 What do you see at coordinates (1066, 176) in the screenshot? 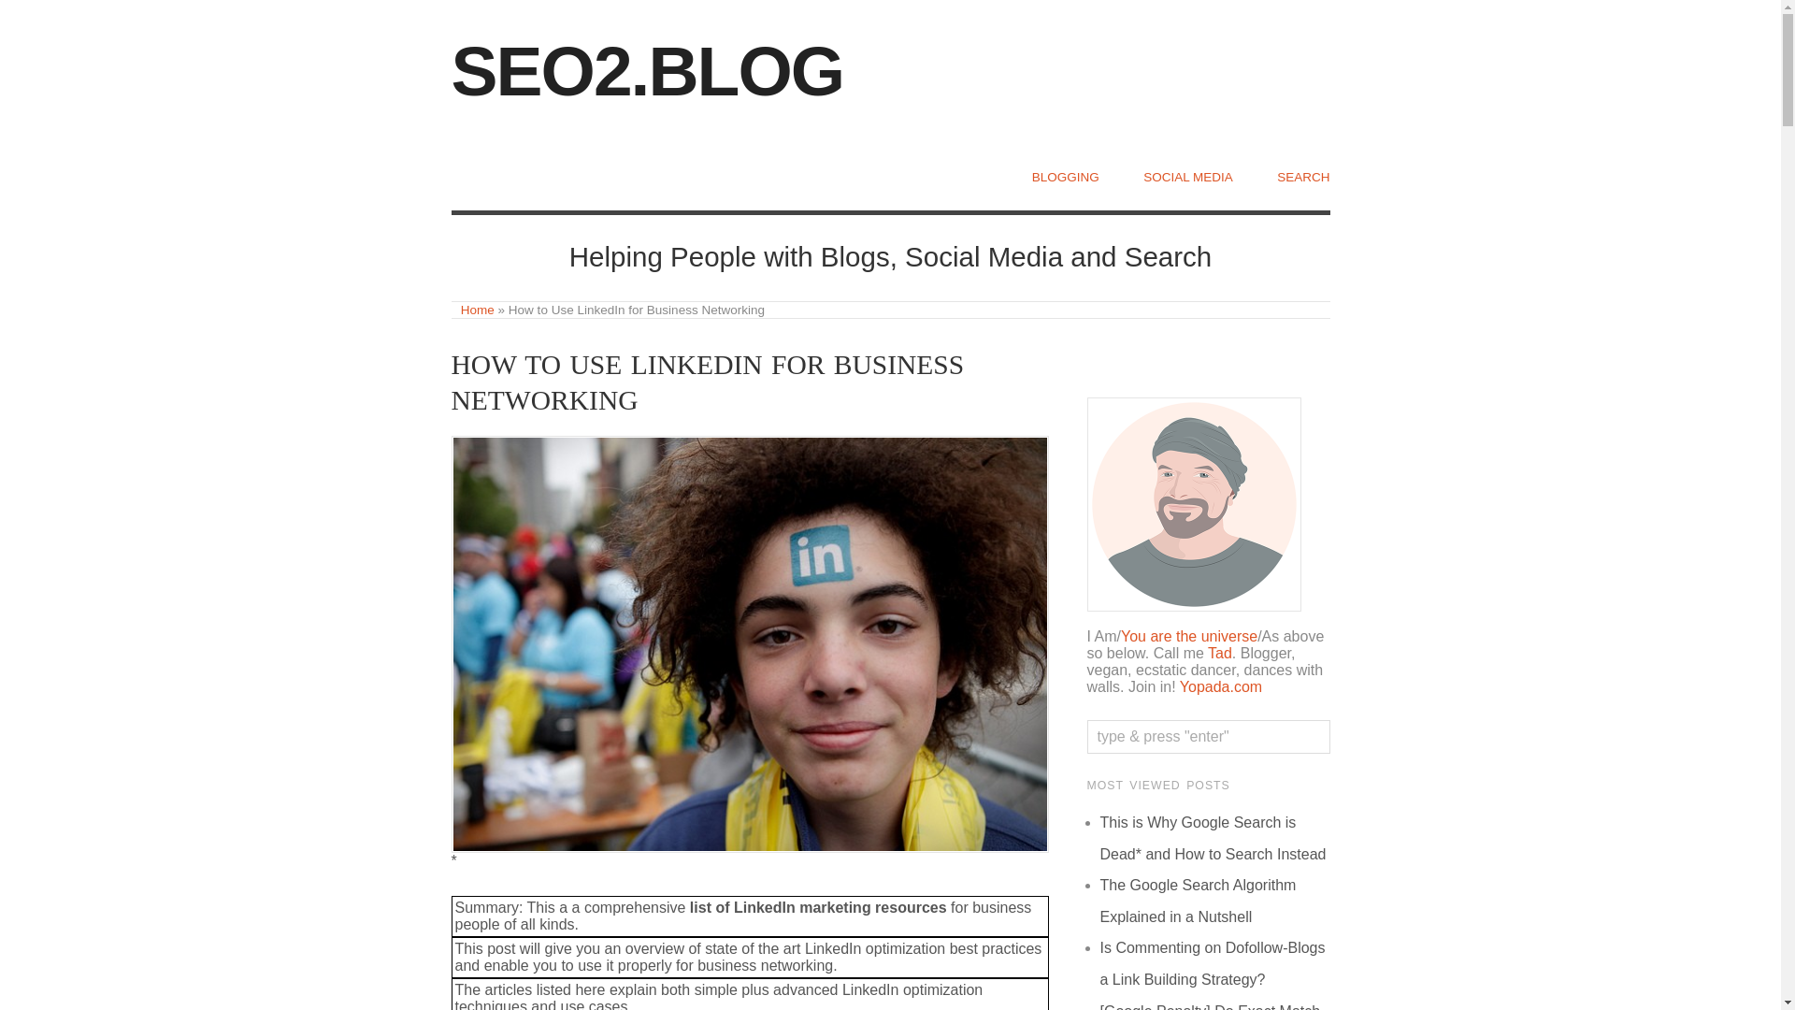
I see `BLOGGING` at bounding box center [1066, 176].